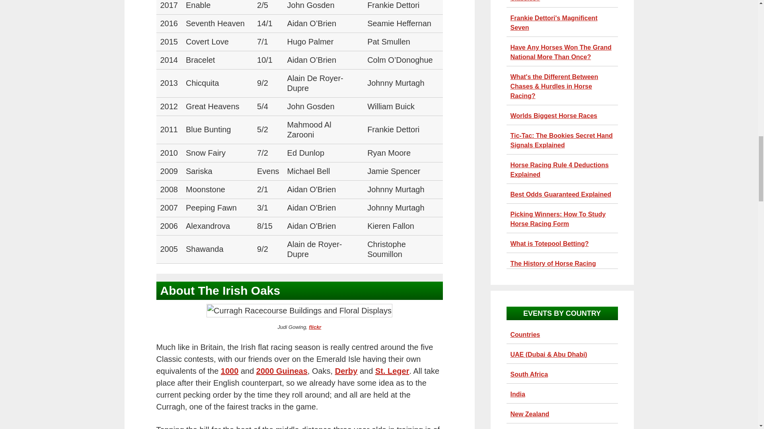  I want to click on 1000, so click(229, 371).